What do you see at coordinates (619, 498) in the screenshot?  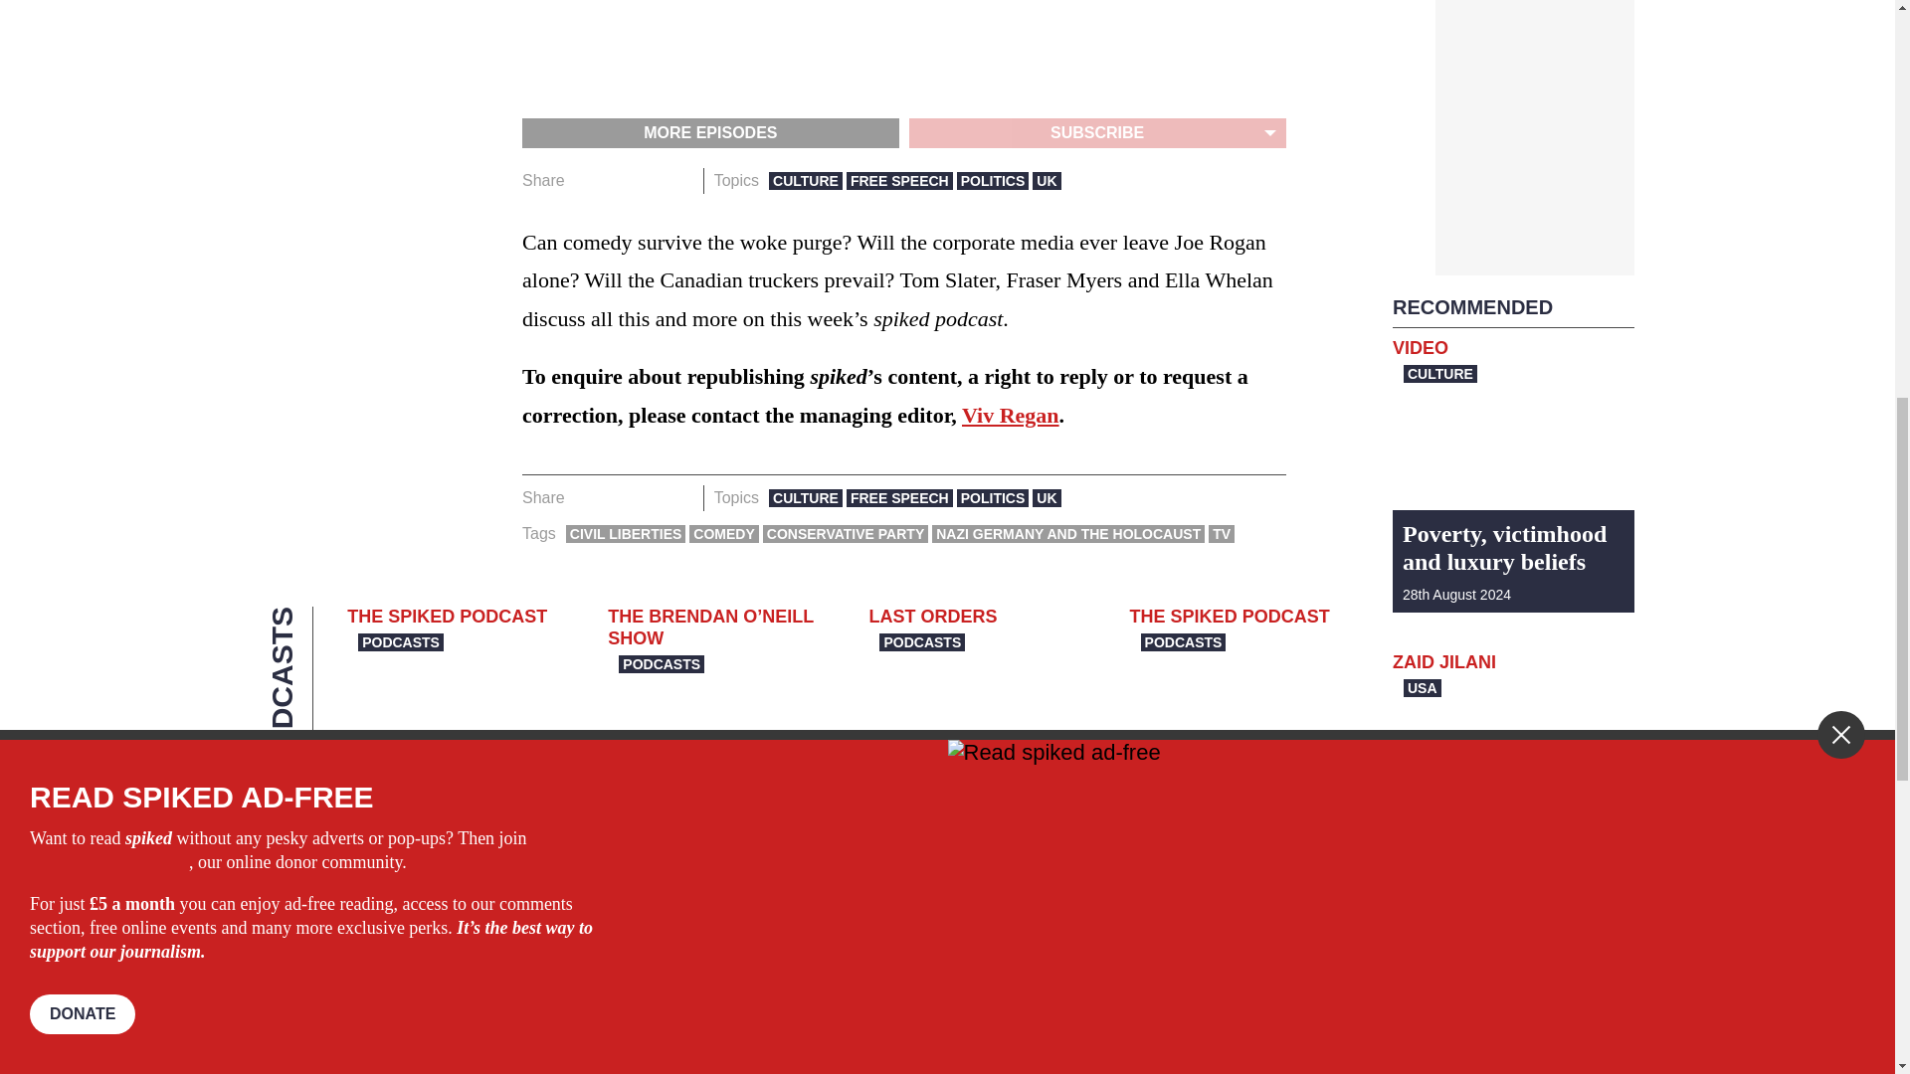 I see `Share on Twitter` at bounding box center [619, 498].